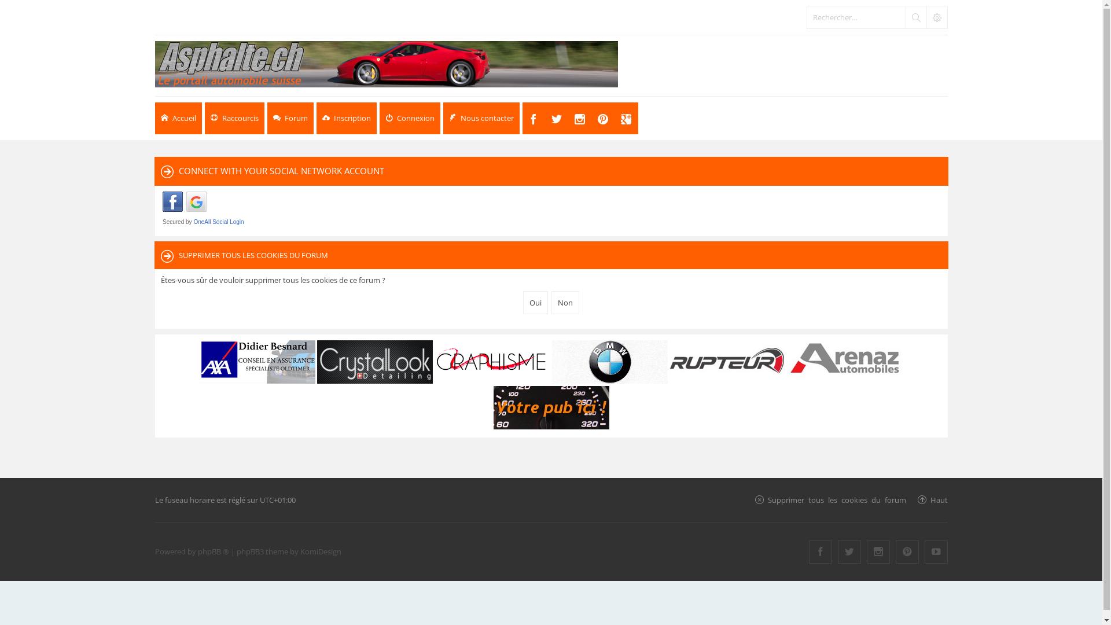  What do you see at coordinates (939, 500) in the screenshot?
I see `Haut` at bounding box center [939, 500].